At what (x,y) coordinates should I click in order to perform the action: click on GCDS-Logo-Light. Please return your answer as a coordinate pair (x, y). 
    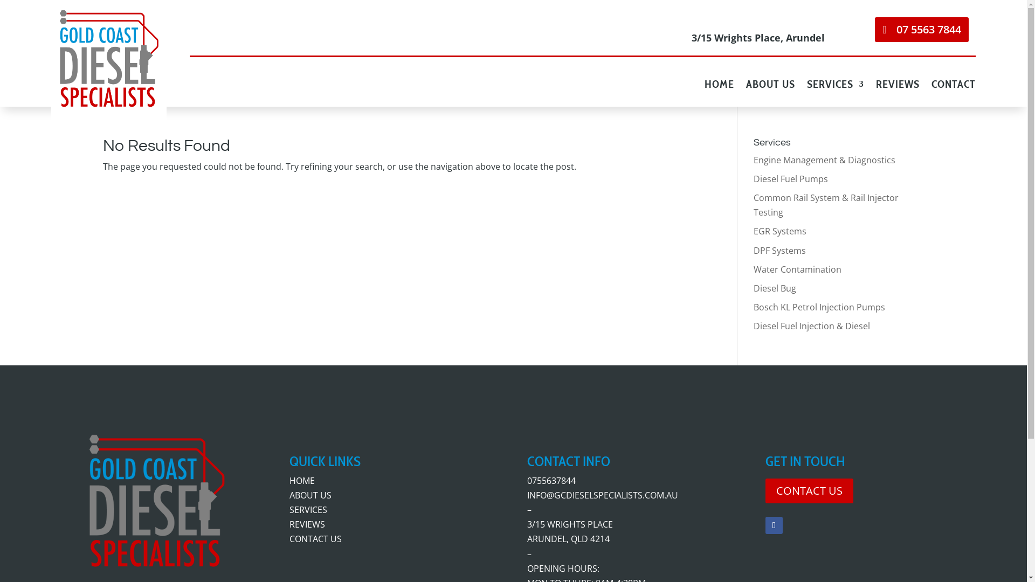
    Looking at the image, I should click on (109, 61).